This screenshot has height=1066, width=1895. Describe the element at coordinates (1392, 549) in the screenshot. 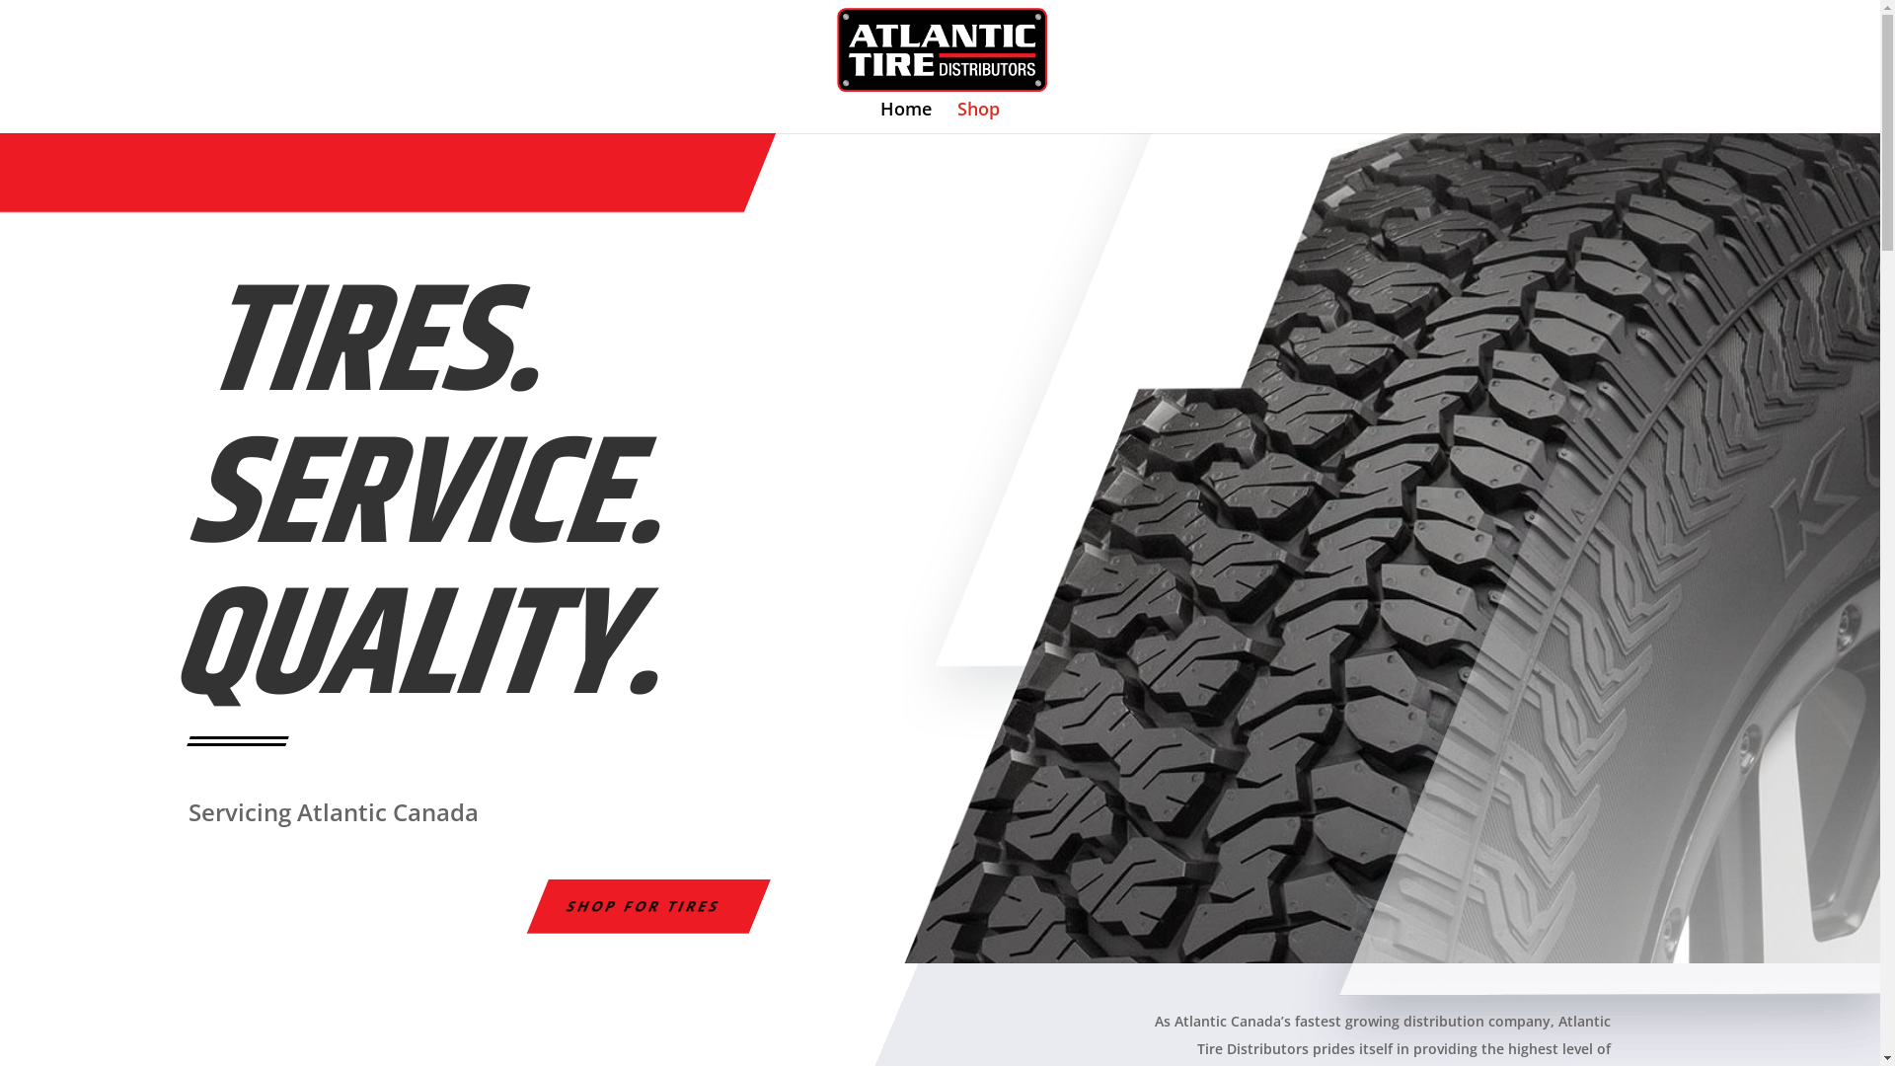

I see `kumho_roadventureat51` at that location.